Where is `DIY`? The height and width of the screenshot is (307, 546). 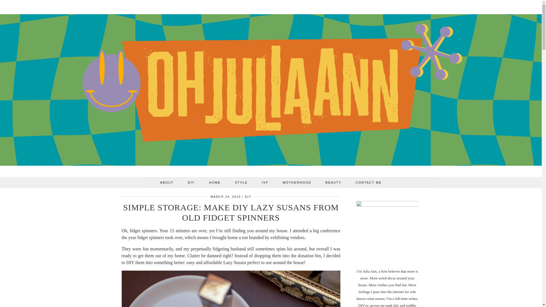
DIY is located at coordinates (191, 182).